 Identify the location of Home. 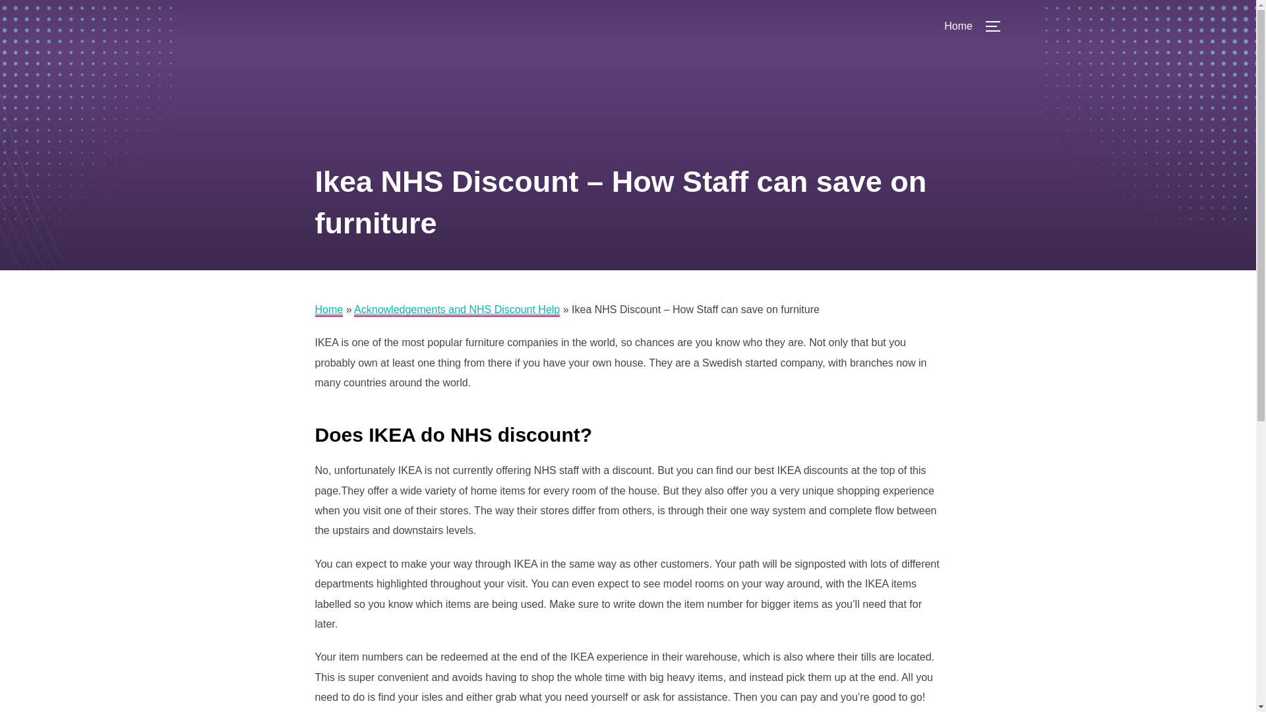
(958, 26).